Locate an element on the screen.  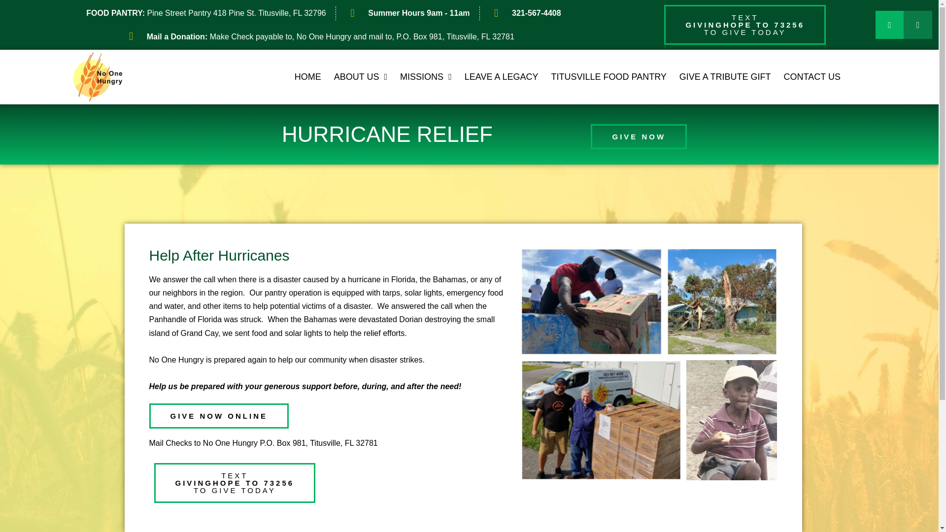
LEAVE A LEGACY is located at coordinates (501, 77).